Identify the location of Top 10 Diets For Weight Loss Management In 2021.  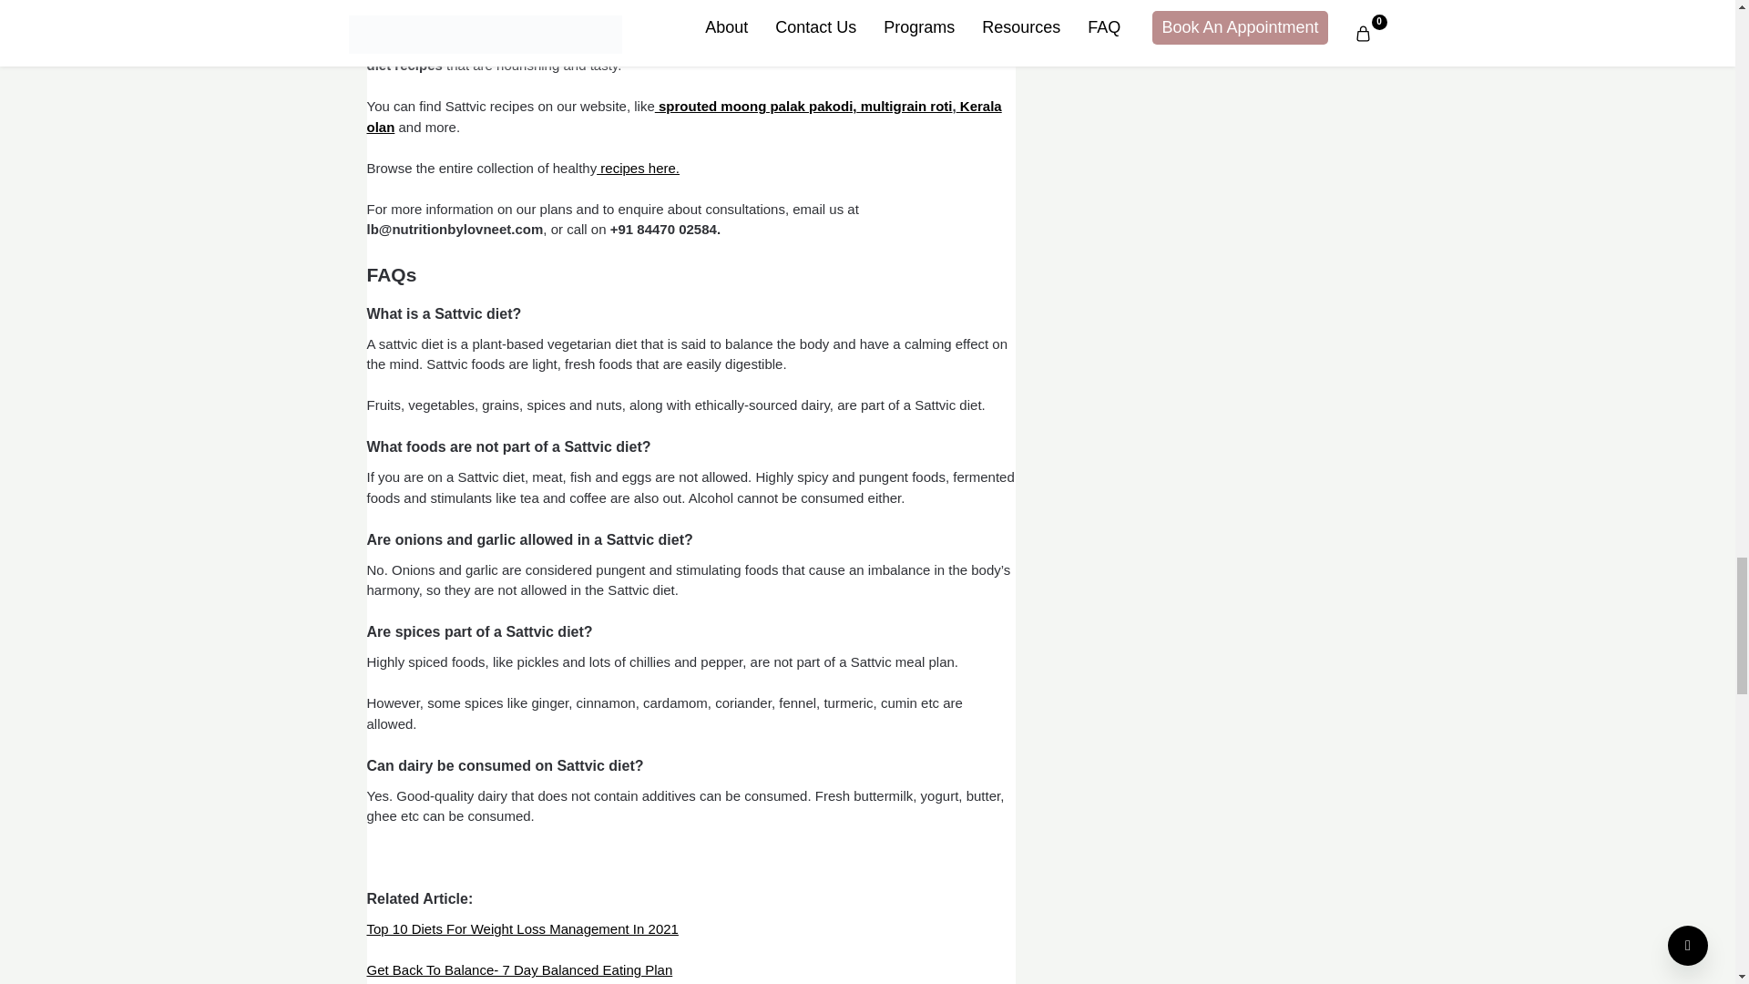
(521, 928).